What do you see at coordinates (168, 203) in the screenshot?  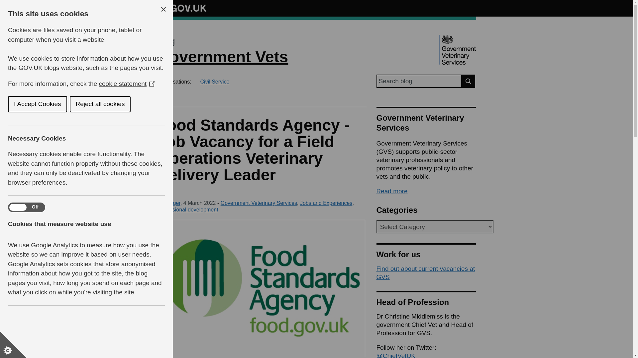 I see `kenmeger` at bounding box center [168, 203].